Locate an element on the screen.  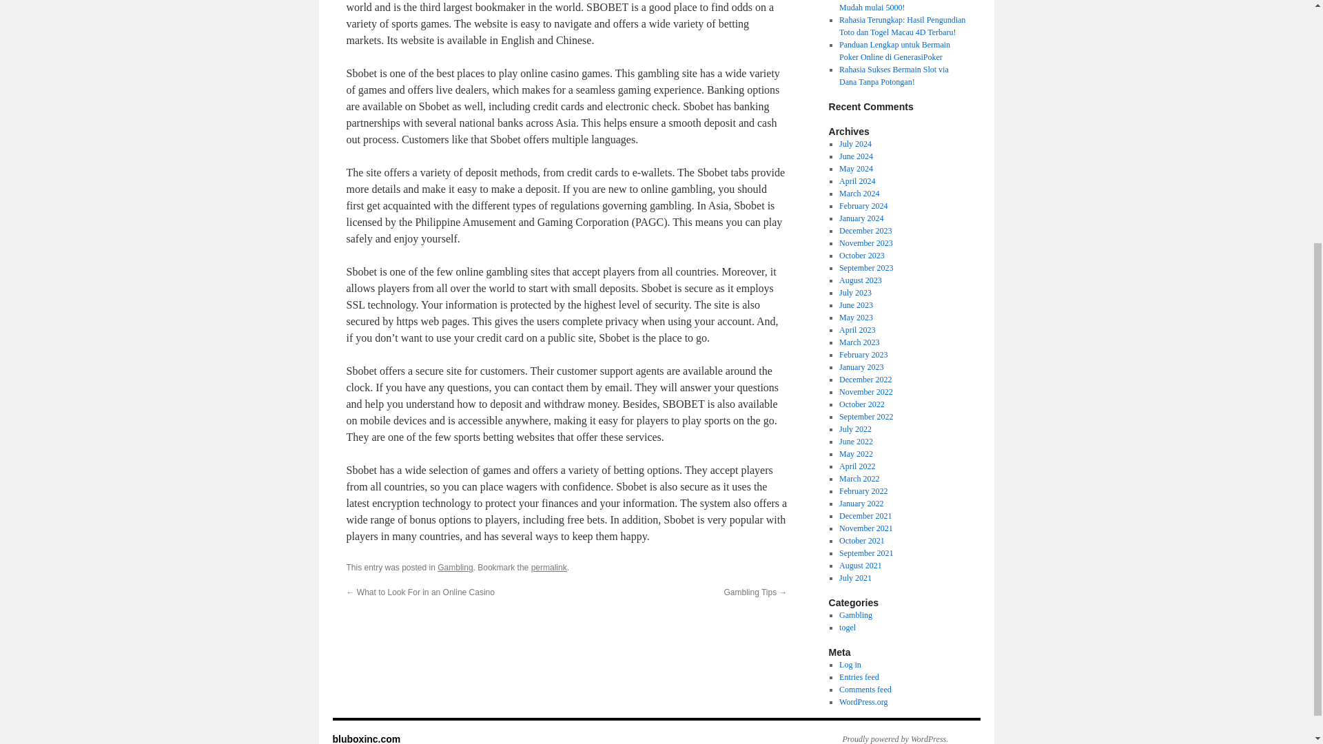
February 2024 is located at coordinates (863, 205).